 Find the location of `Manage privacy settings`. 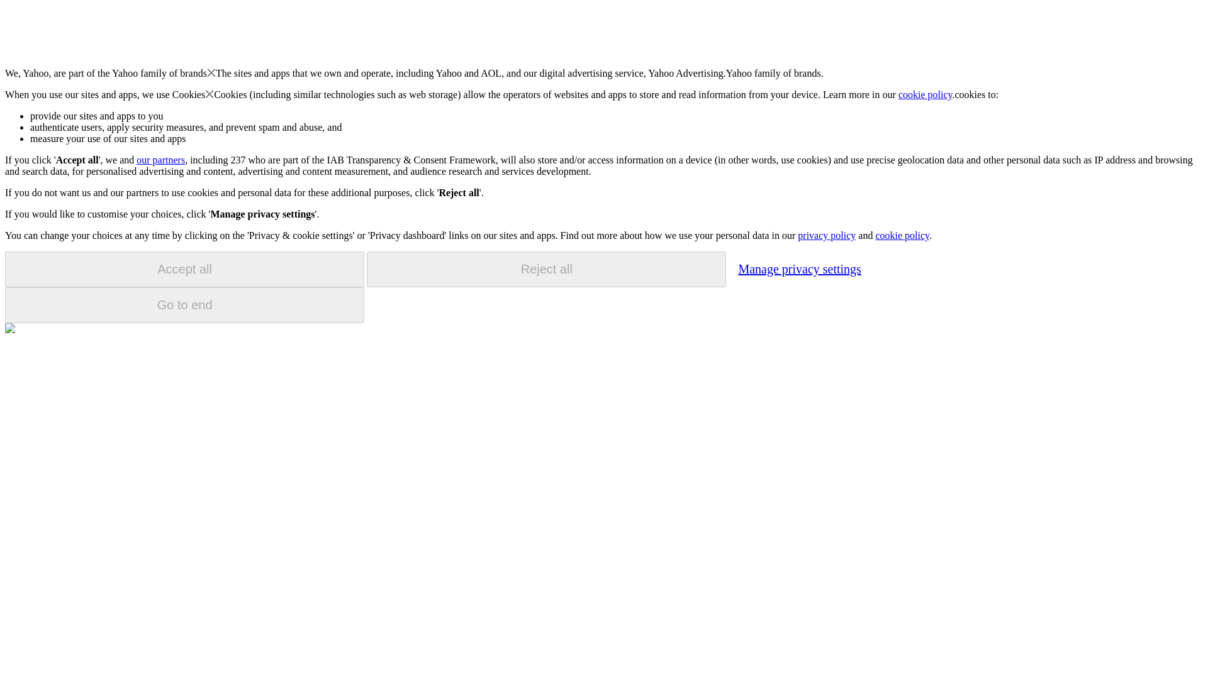

Manage privacy settings is located at coordinates (799, 268).